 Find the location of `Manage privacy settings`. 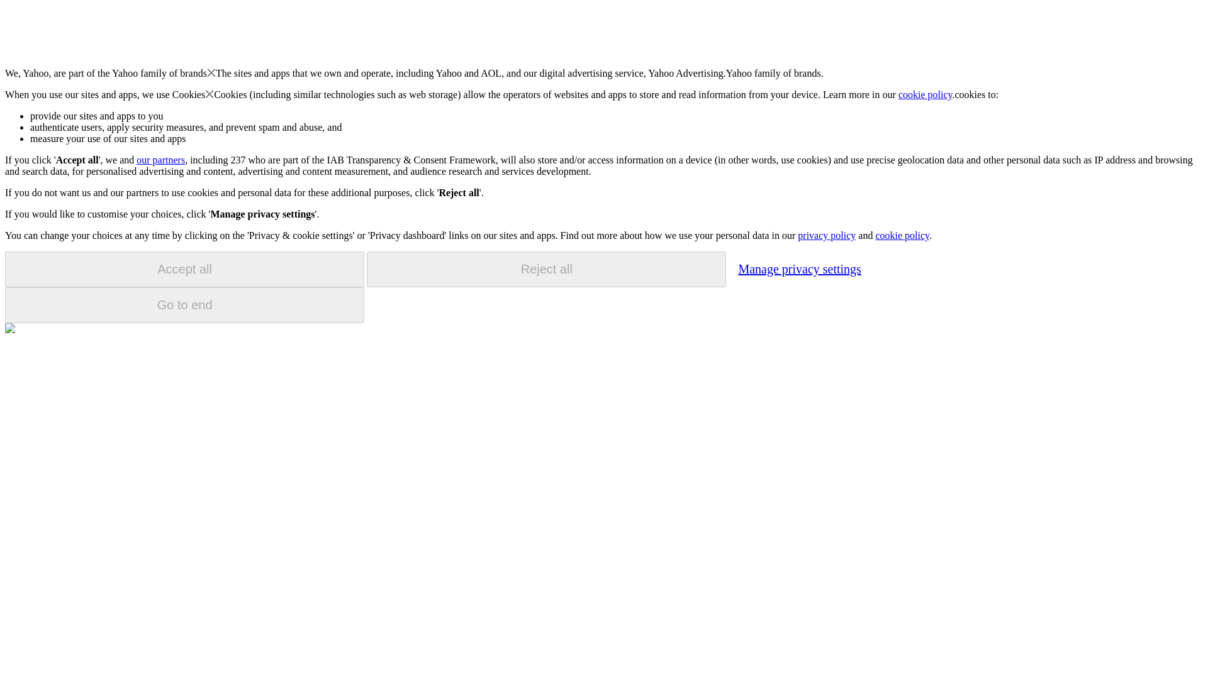

Manage privacy settings is located at coordinates (799, 268).